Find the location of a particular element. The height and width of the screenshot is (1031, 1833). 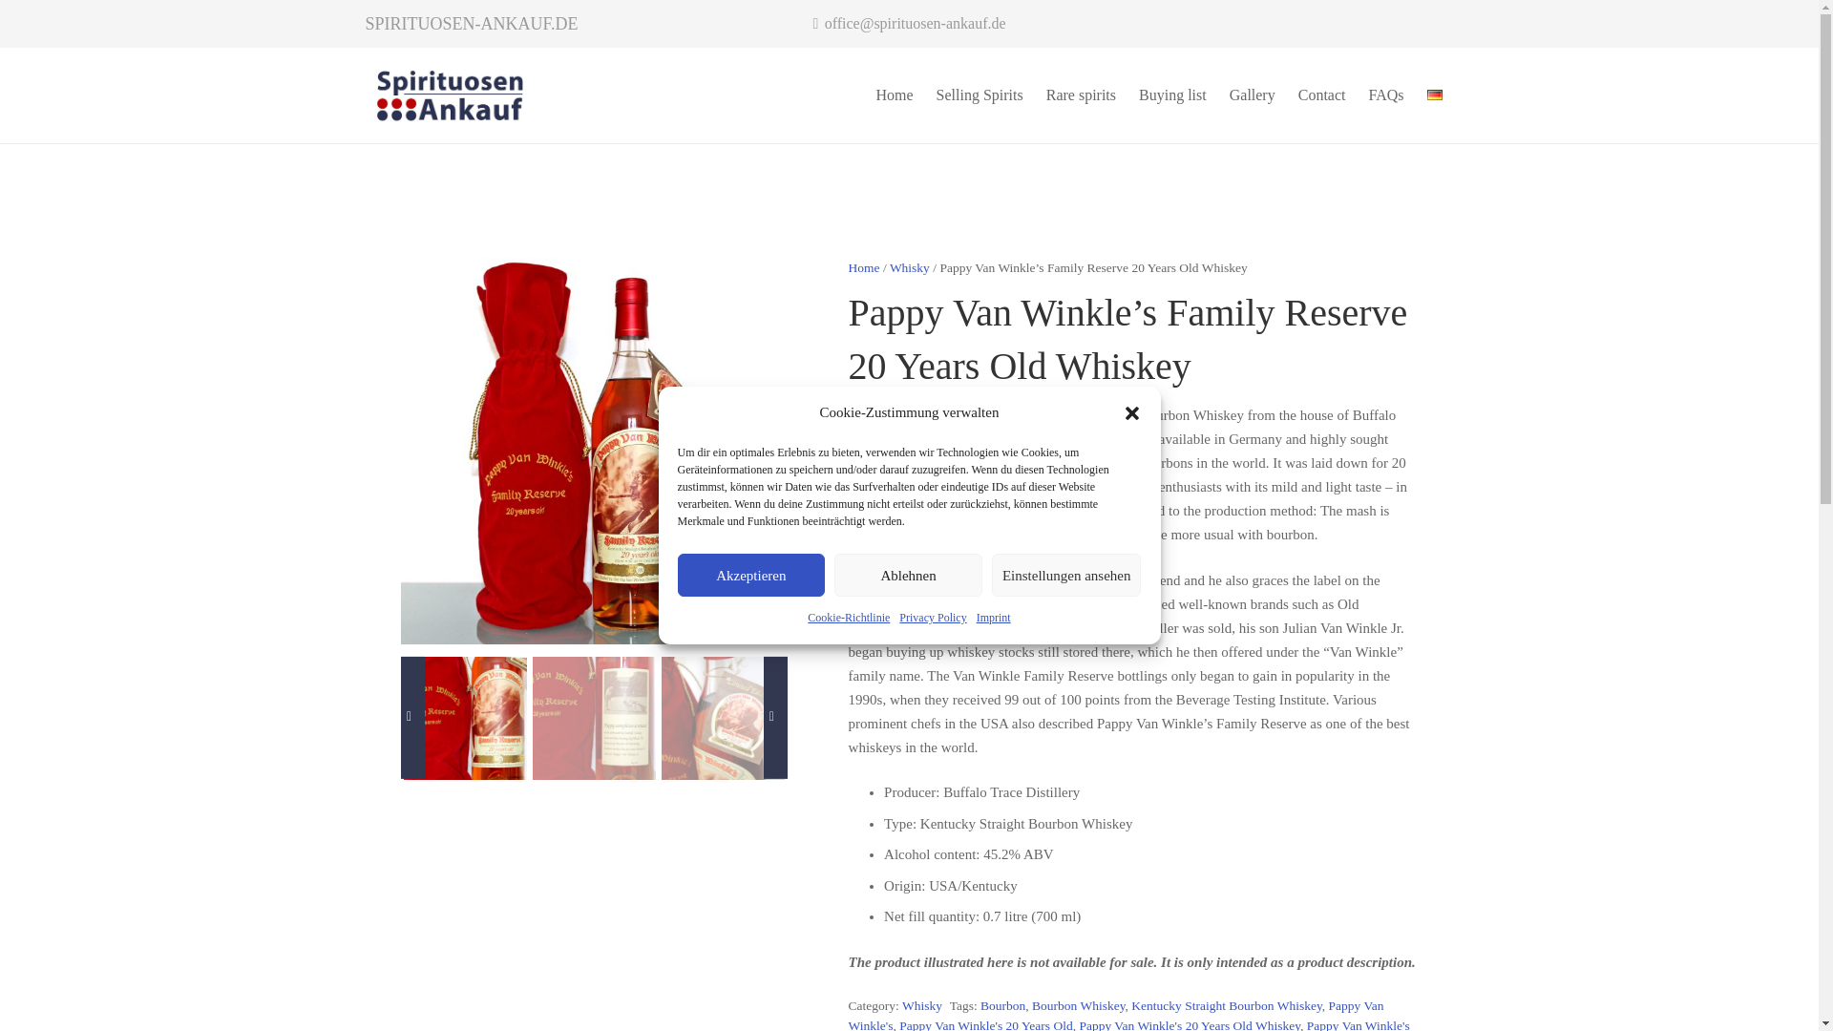

Gallery is located at coordinates (1253, 95).